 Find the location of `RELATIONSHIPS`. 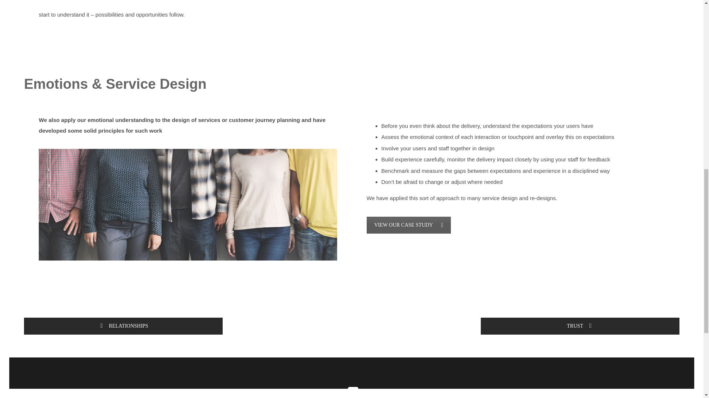

RELATIONSHIPS is located at coordinates (123, 326).